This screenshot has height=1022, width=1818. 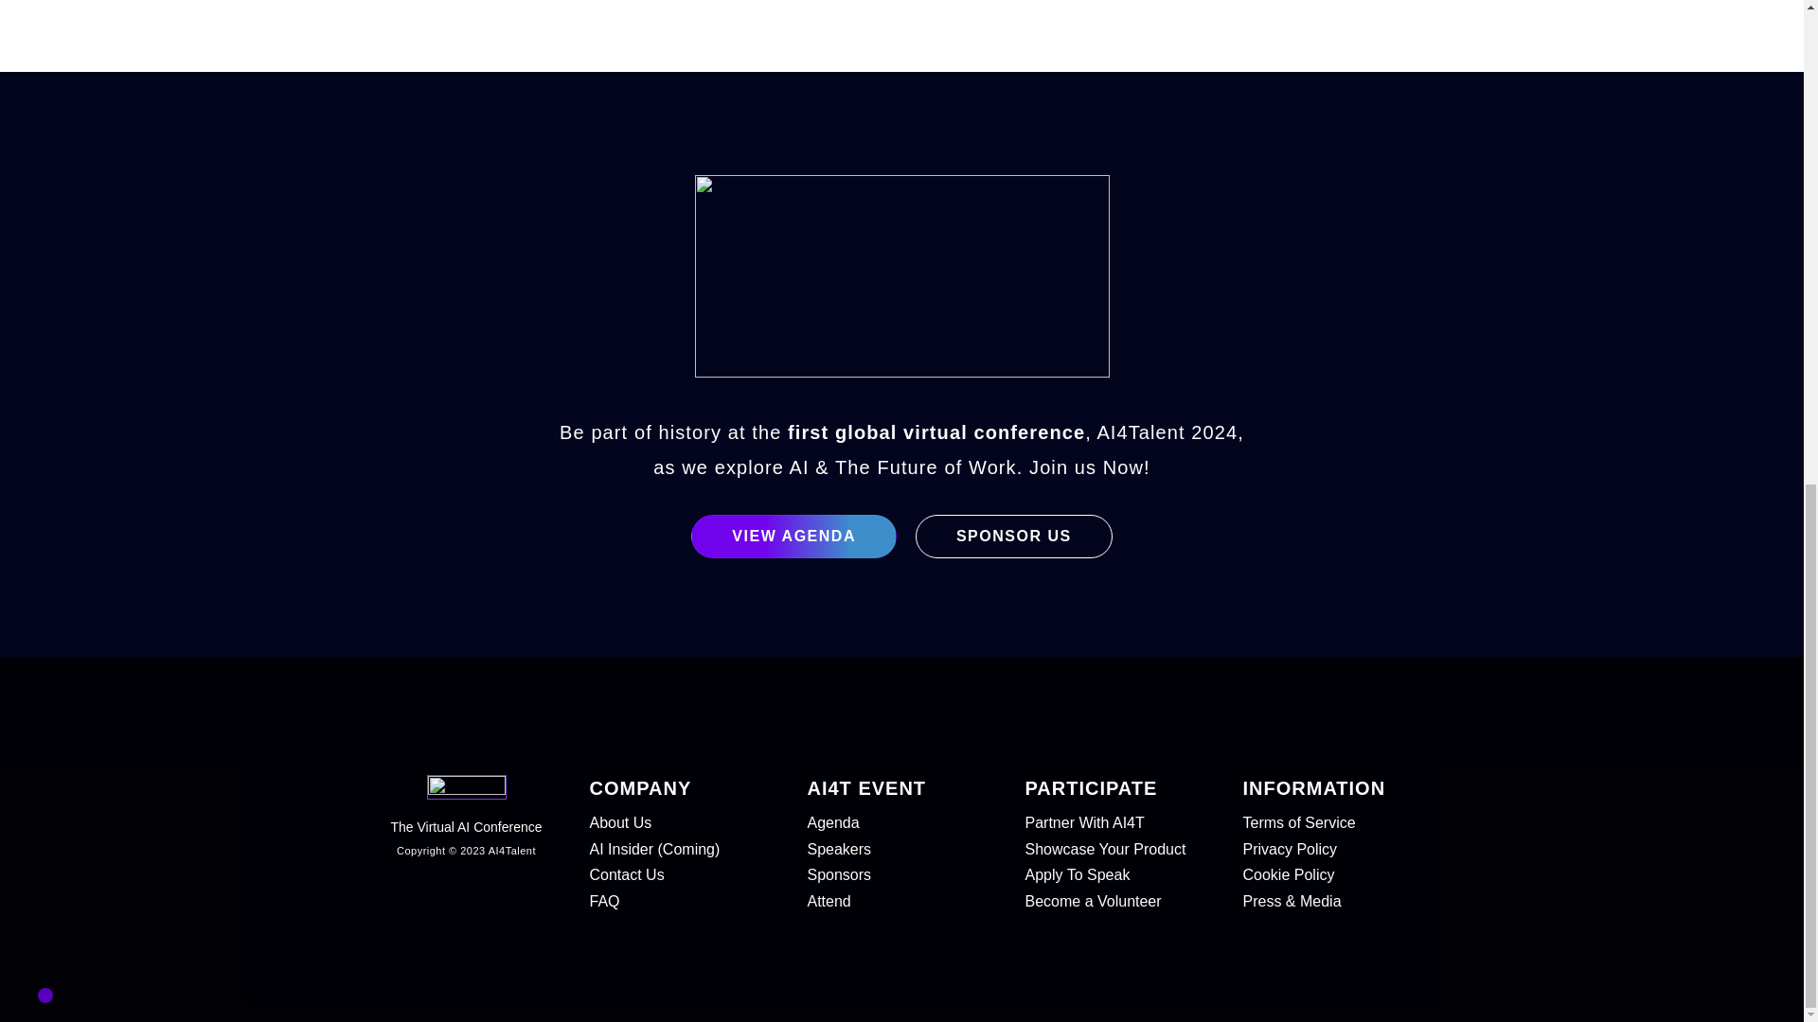 I want to click on About Us, so click(x=684, y=823).